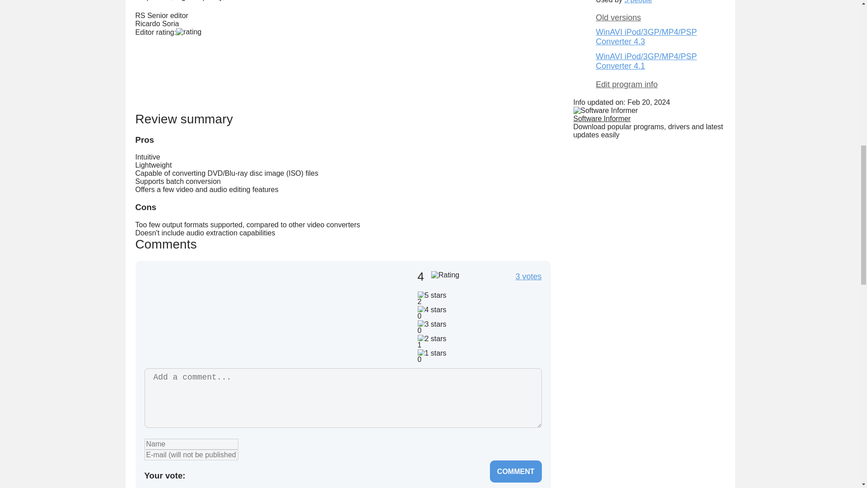 The height and width of the screenshot is (488, 867). I want to click on 1, so click(192, 474).